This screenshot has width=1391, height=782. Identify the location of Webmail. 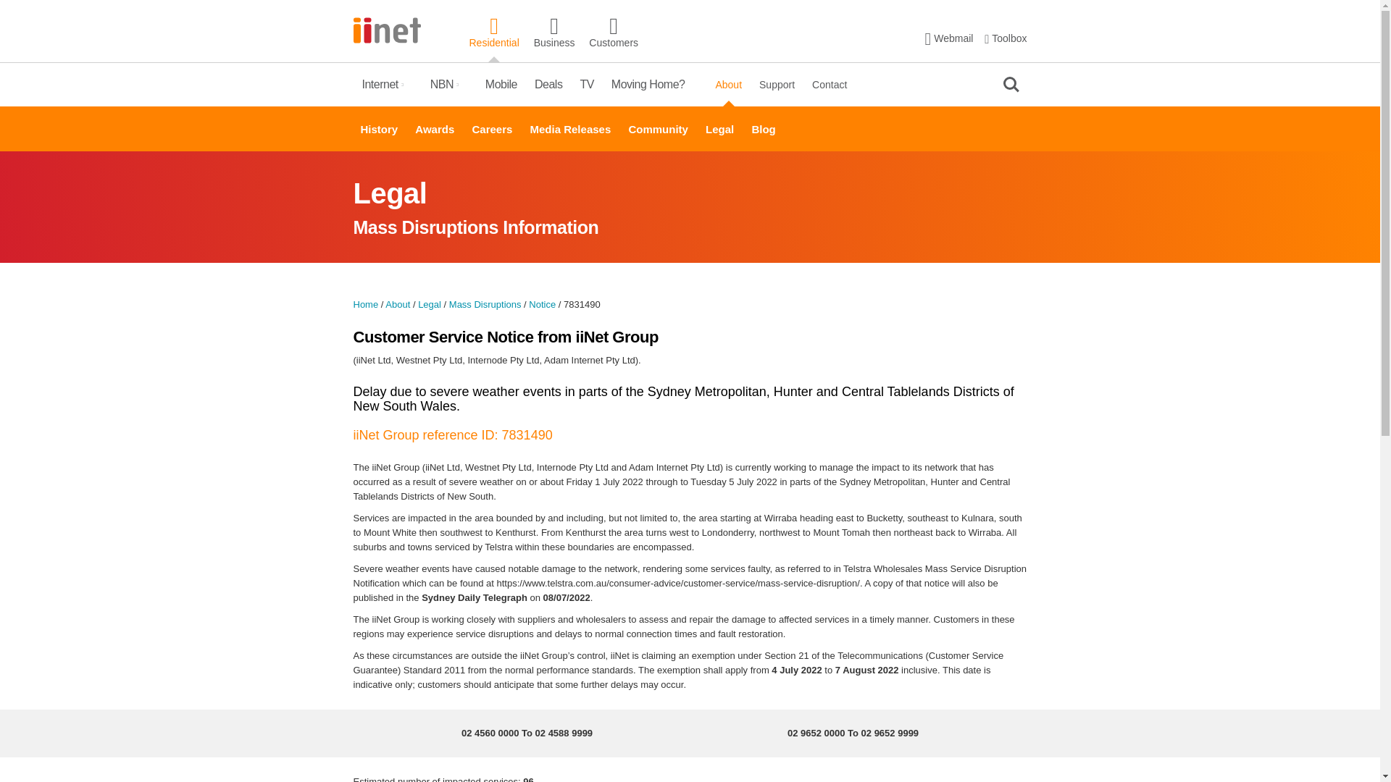
(949, 38).